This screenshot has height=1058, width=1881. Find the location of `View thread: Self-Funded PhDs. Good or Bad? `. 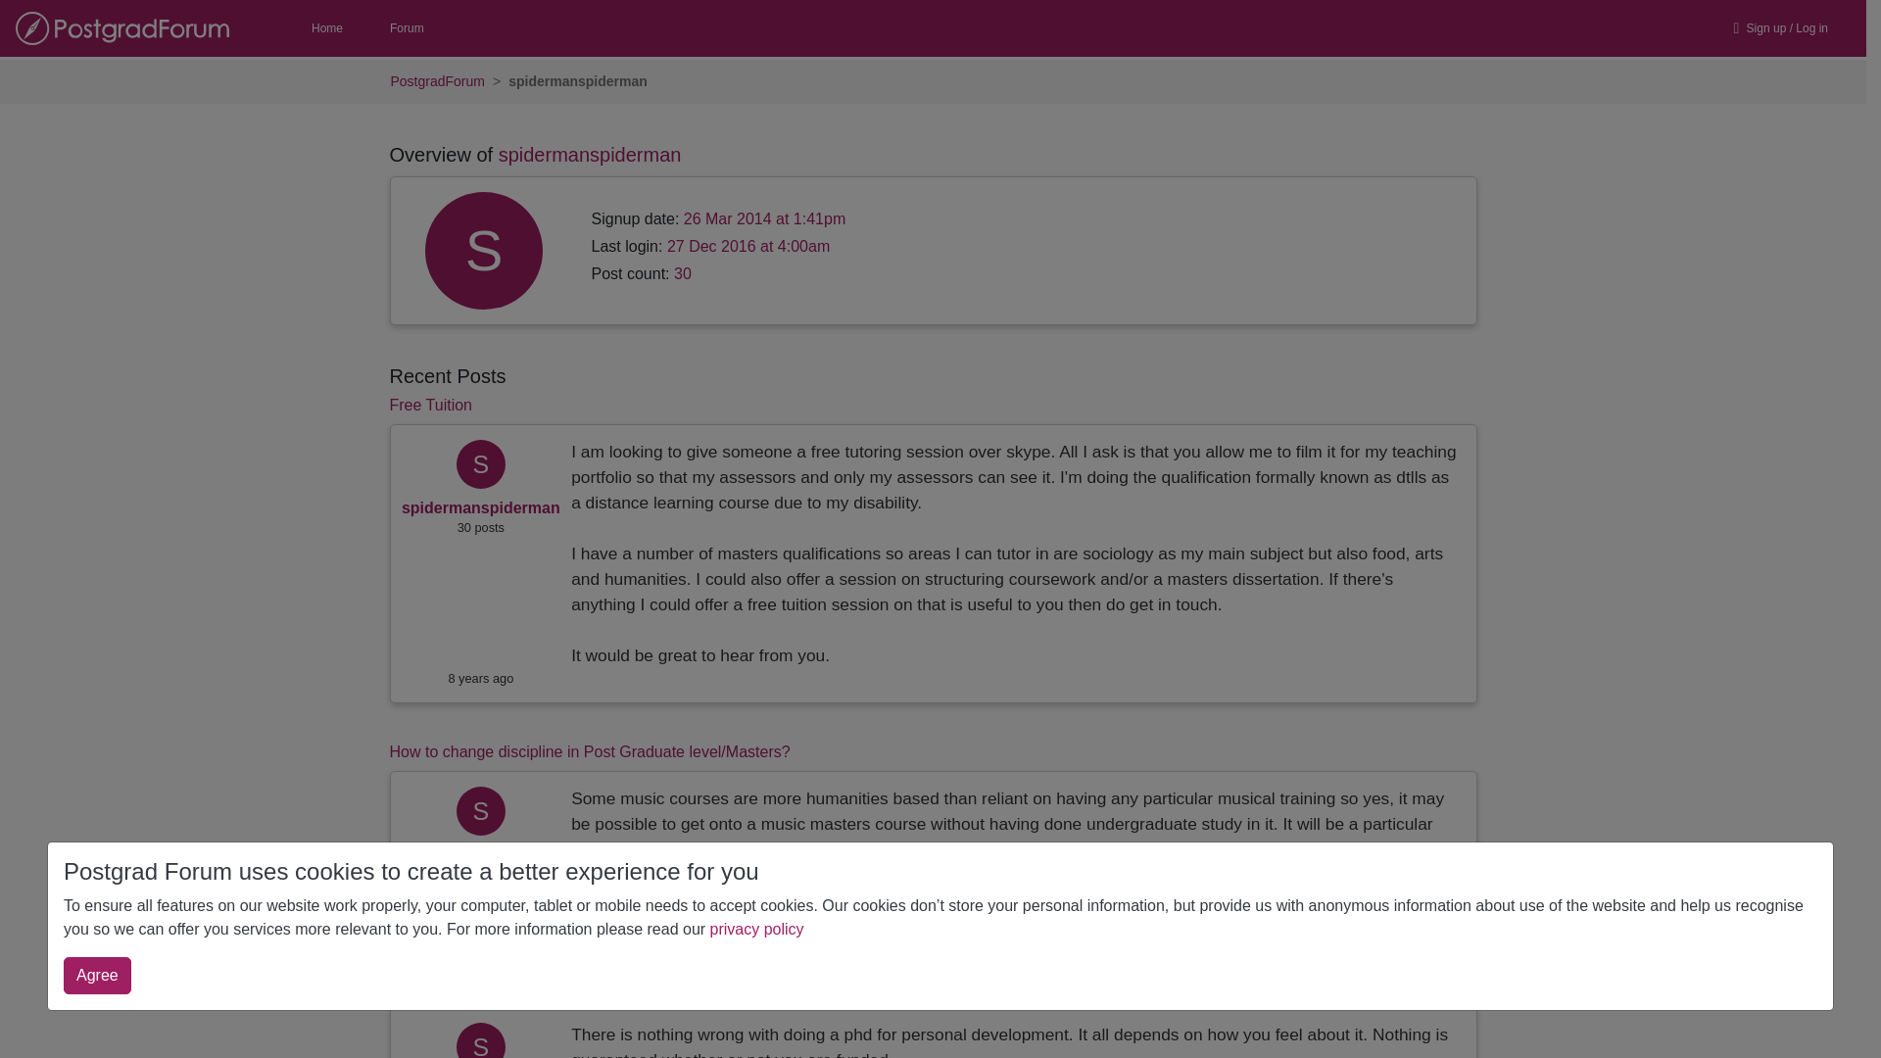

View thread: Self-Funded PhDs. Good or Bad?  is located at coordinates (506, 987).